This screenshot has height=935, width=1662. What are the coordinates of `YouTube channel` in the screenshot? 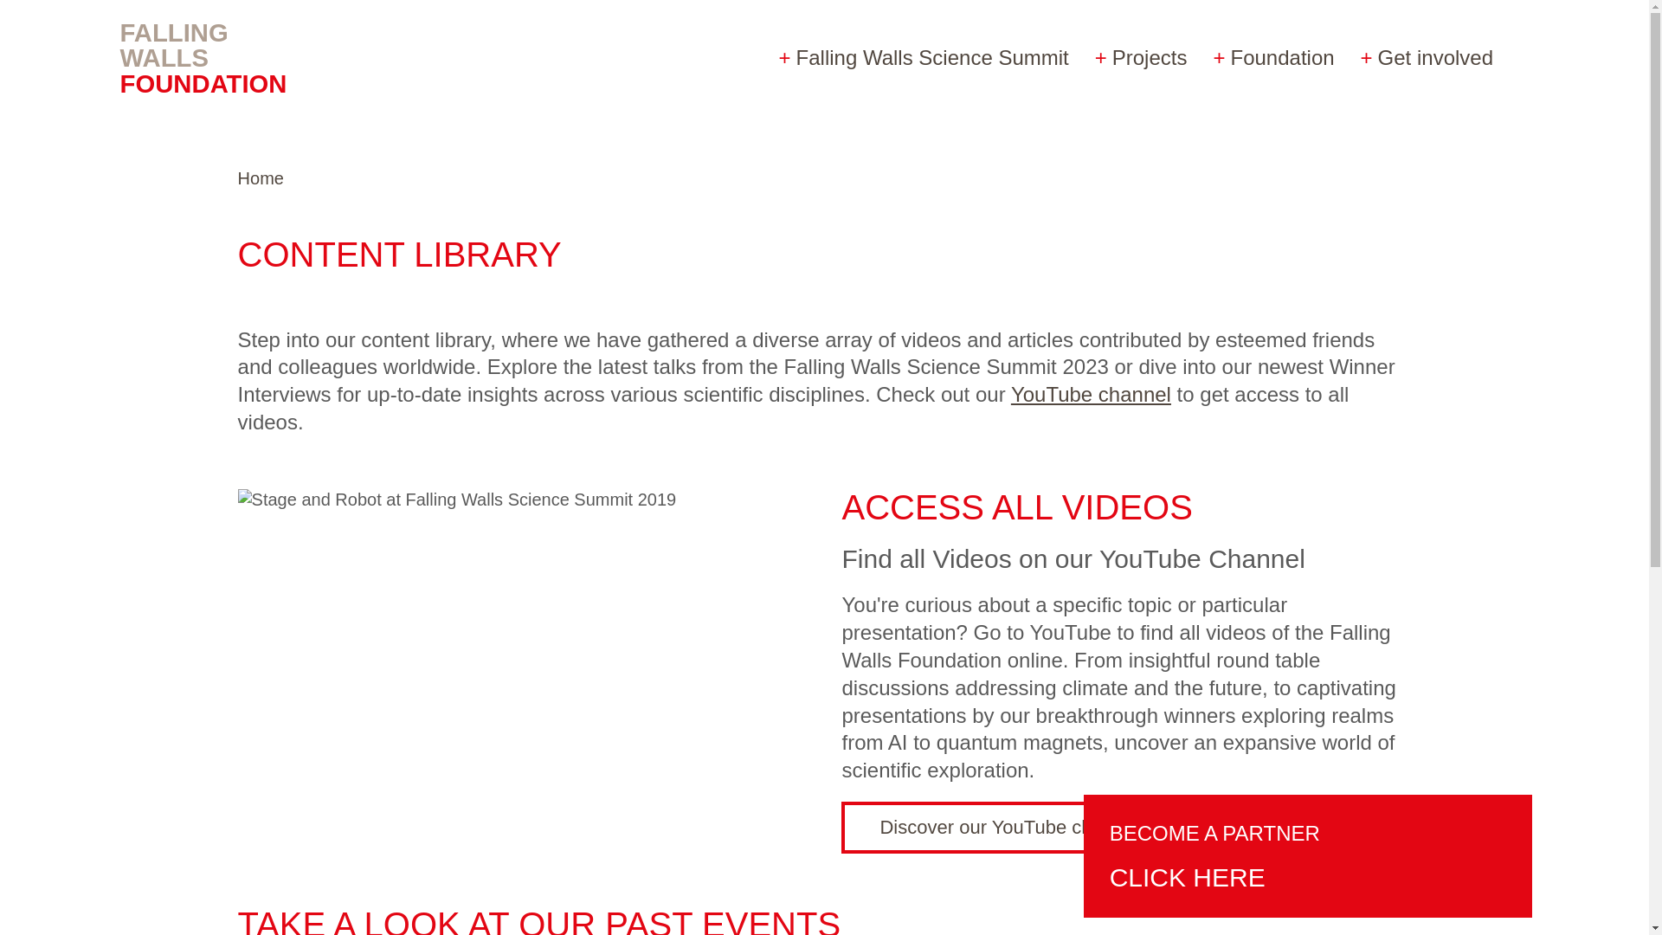 It's located at (1091, 393).